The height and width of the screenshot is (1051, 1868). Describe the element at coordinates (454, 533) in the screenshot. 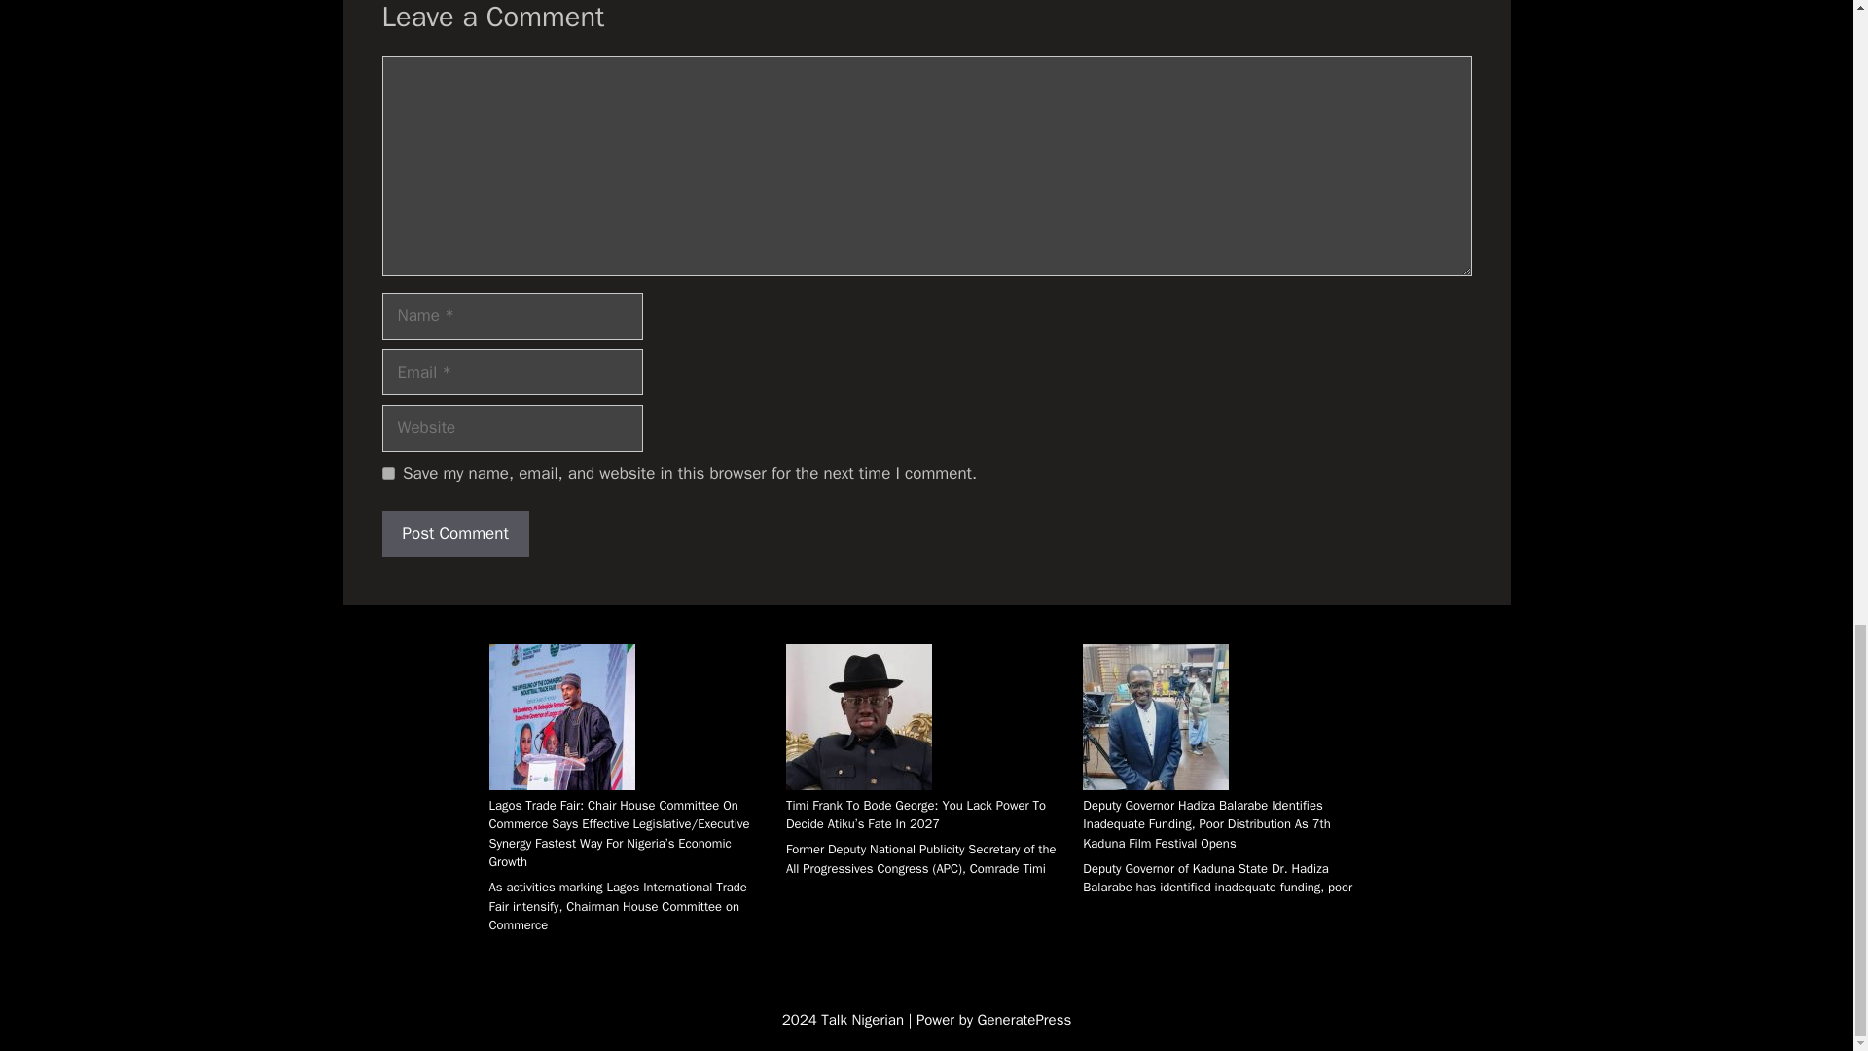

I see `Post Comment` at that location.